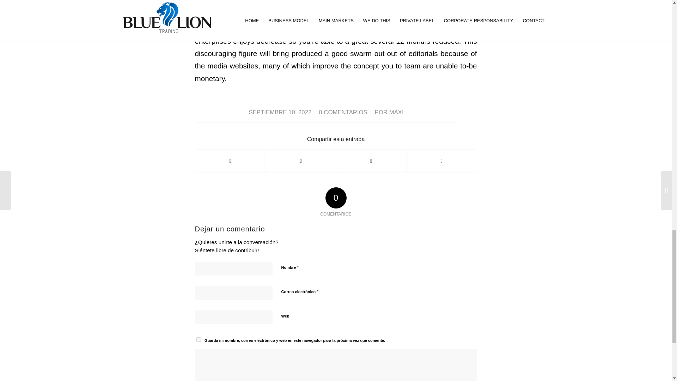 Image resolution: width=677 pixels, height=381 pixels. Describe the element at coordinates (396, 112) in the screenshot. I see `Entradas de maxi` at that location.